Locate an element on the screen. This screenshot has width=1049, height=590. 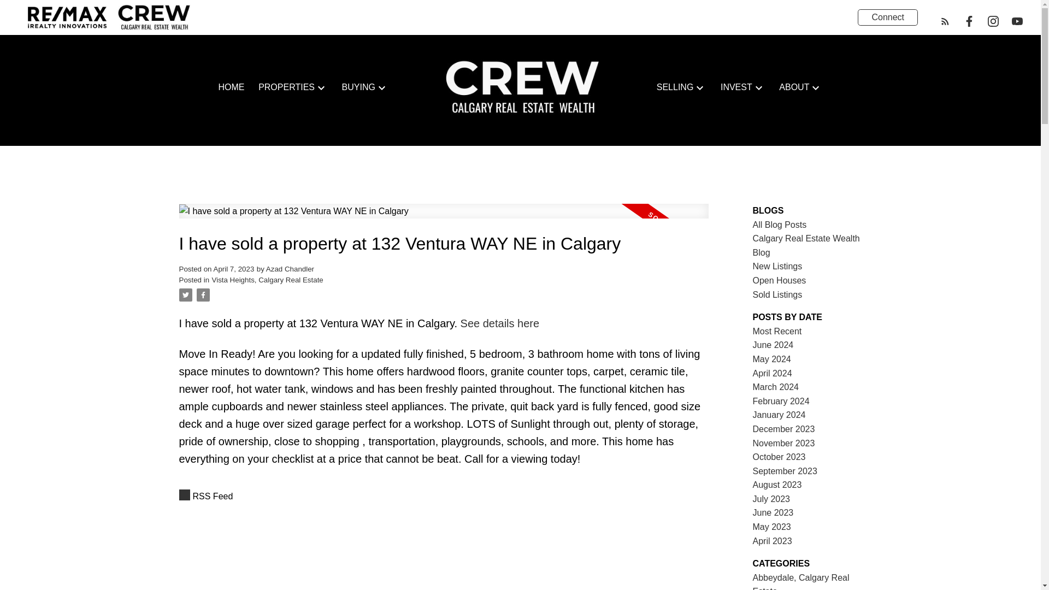
SELLING is located at coordinates (675, 87).